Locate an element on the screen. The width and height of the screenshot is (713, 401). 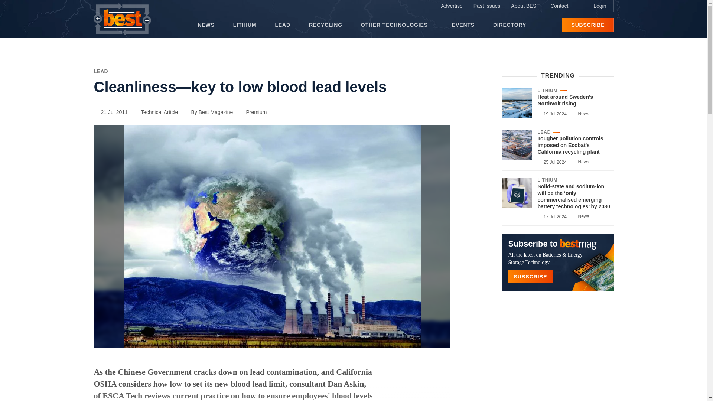
EVENTS is located at coordinates (463, 25).